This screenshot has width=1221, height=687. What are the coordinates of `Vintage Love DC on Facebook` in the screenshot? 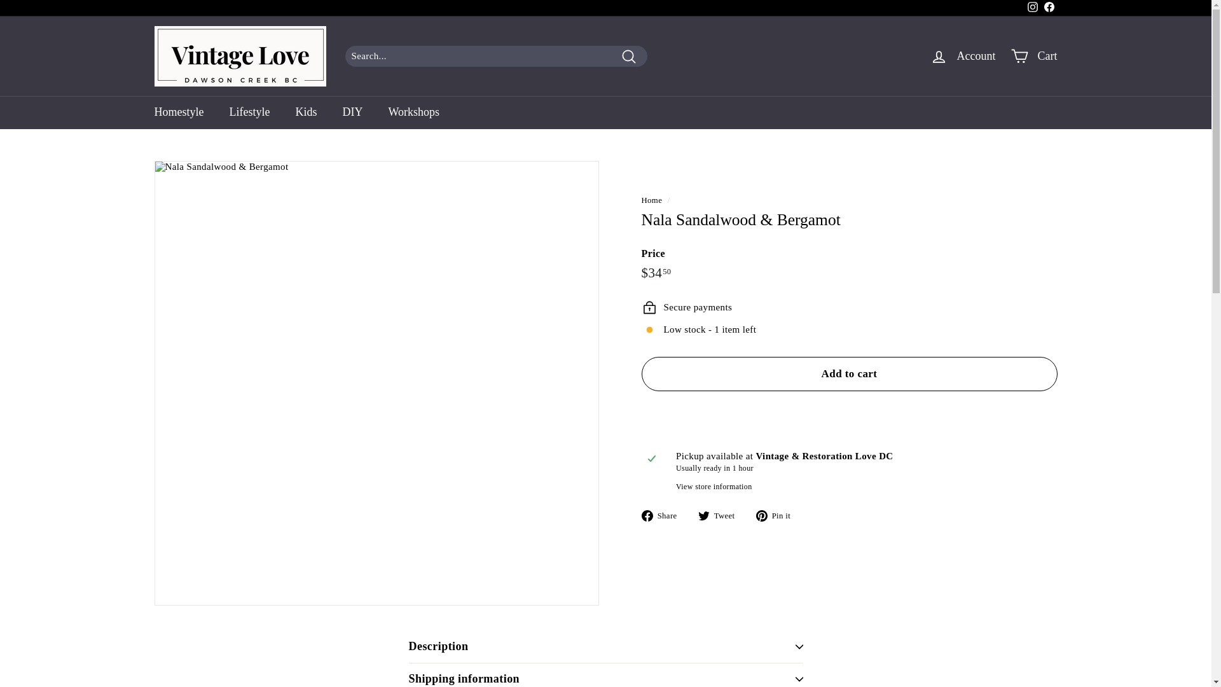 It's located at (1048, 8).